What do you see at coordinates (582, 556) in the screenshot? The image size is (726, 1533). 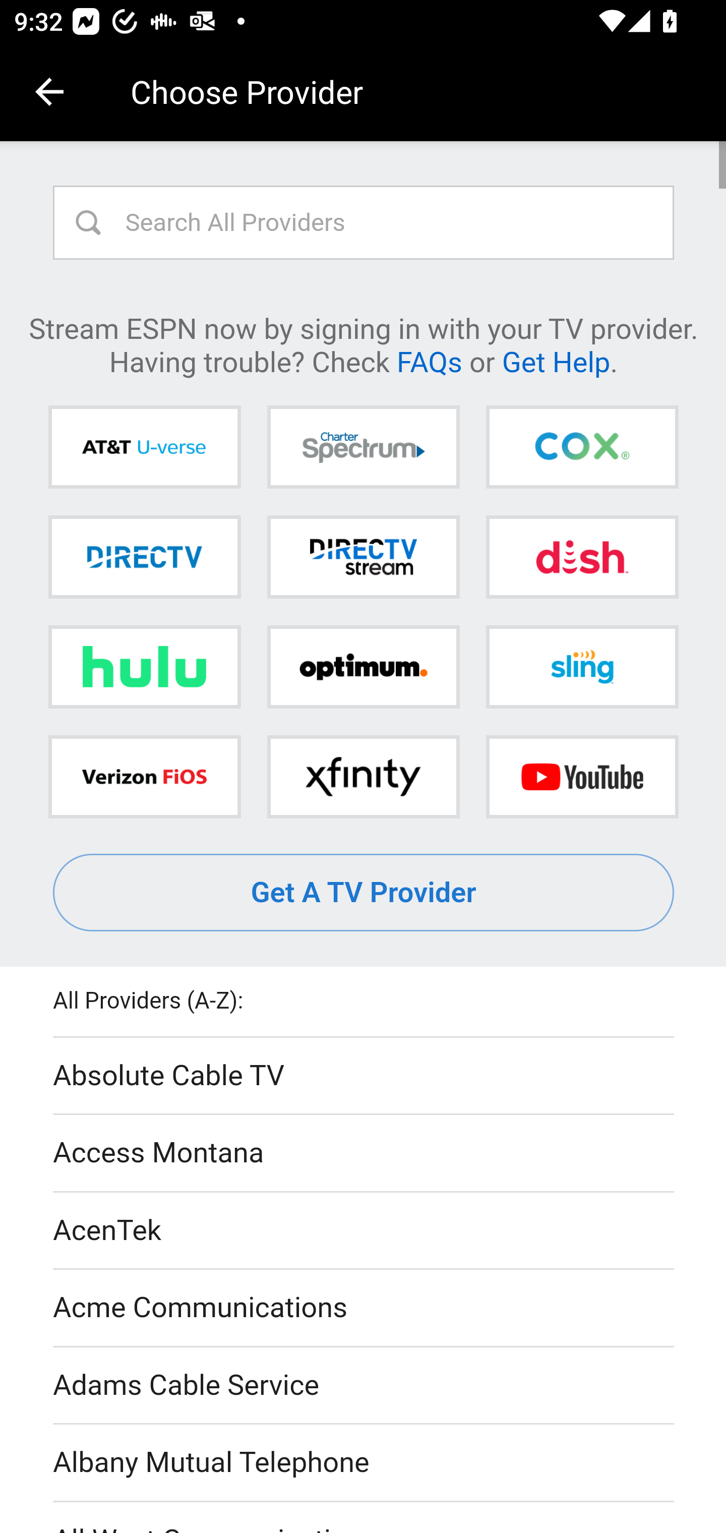 I see `DISH` at bounding box center [582, 556].